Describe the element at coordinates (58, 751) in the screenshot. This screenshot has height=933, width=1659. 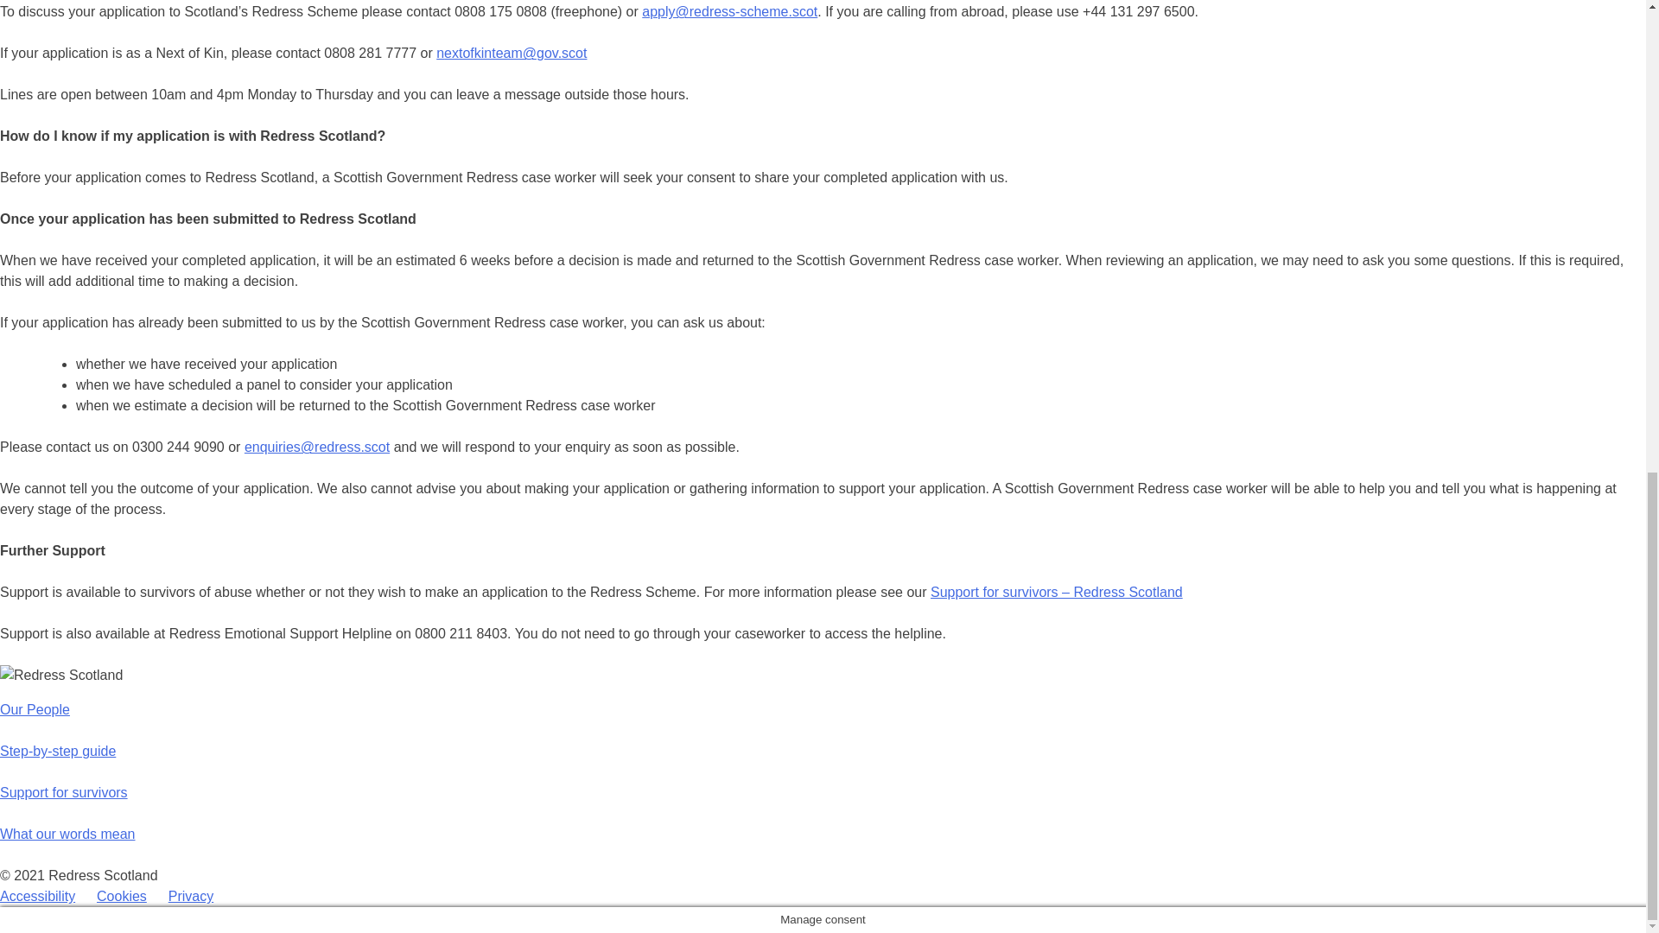
I see `Step-by-step guide` at that location.